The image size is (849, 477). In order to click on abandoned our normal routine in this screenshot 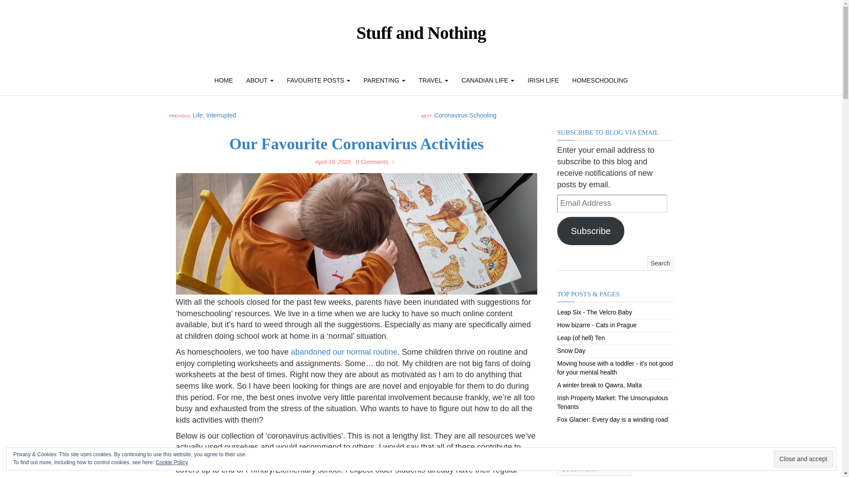, I will do `click(344, 352)`.